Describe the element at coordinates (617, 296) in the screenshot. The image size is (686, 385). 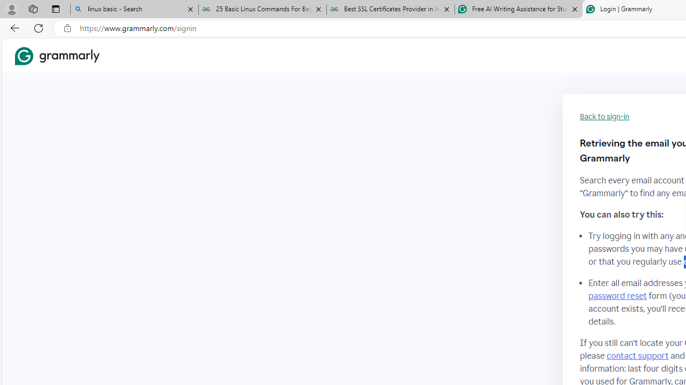
I see `password reset` at that location.